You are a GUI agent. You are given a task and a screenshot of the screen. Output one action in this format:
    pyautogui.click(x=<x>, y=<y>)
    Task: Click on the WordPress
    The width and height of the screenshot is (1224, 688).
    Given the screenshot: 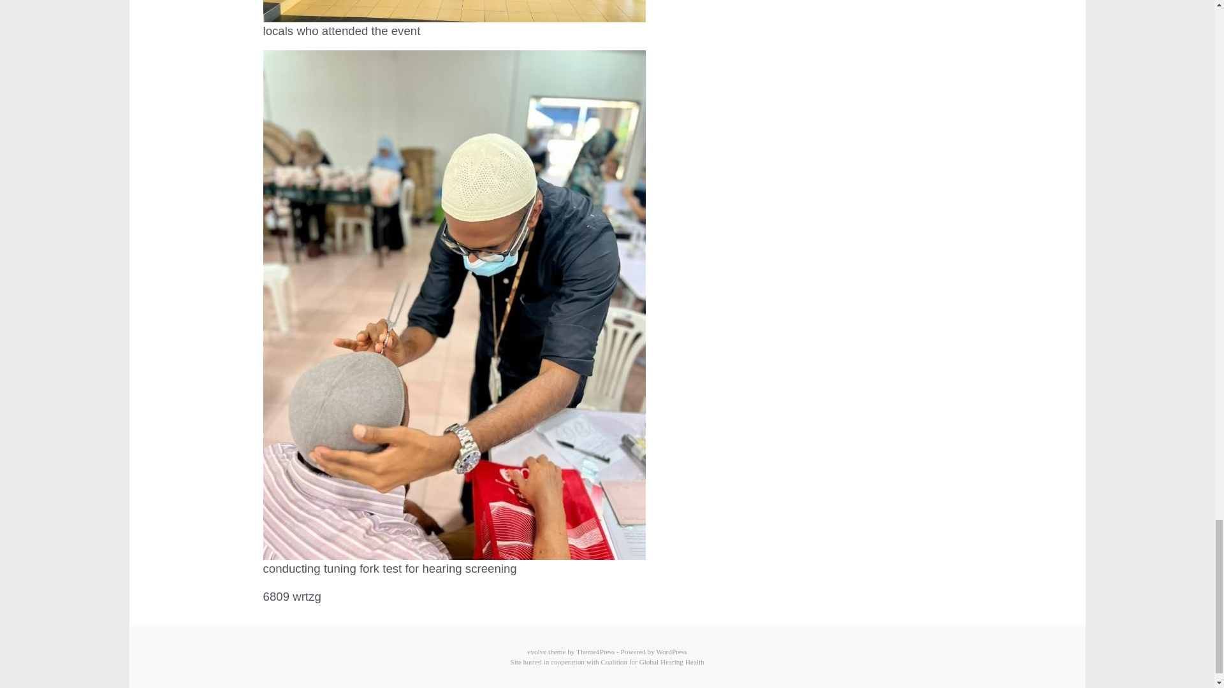 What is the action you would take?
    pyautogui.click(x=671, y=652)
    